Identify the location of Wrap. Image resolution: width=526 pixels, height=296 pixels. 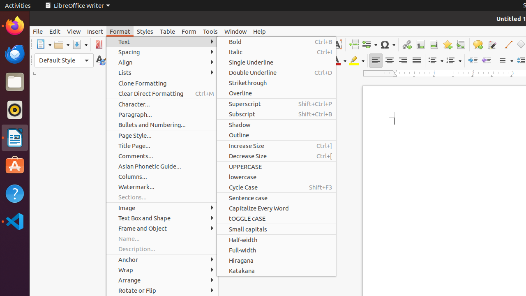
(162, 270).